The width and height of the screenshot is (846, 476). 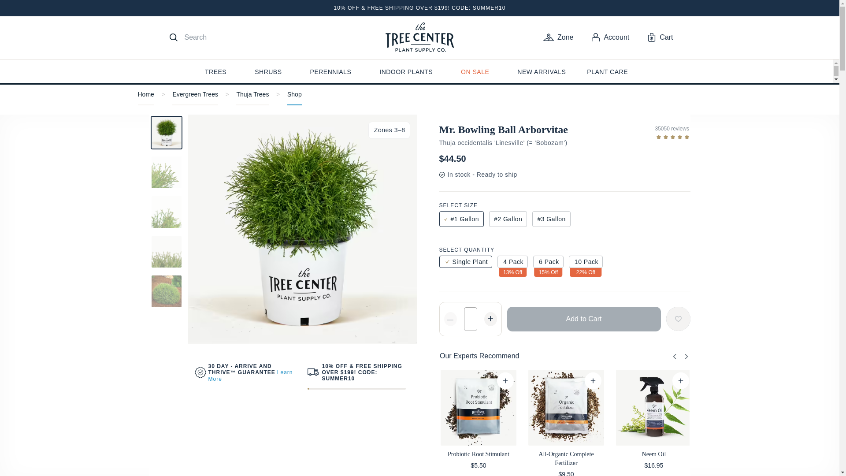 What do you see at coordinates (687, 381) in the screenshot?
I see `0` at bounding box center [687, 381].